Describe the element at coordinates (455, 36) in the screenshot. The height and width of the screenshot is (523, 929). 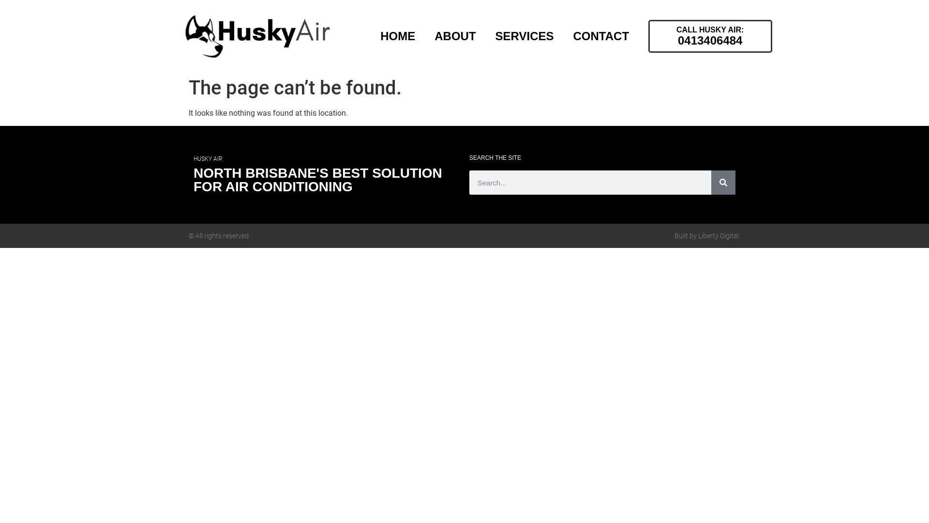
I see `ABOUT` at that location.